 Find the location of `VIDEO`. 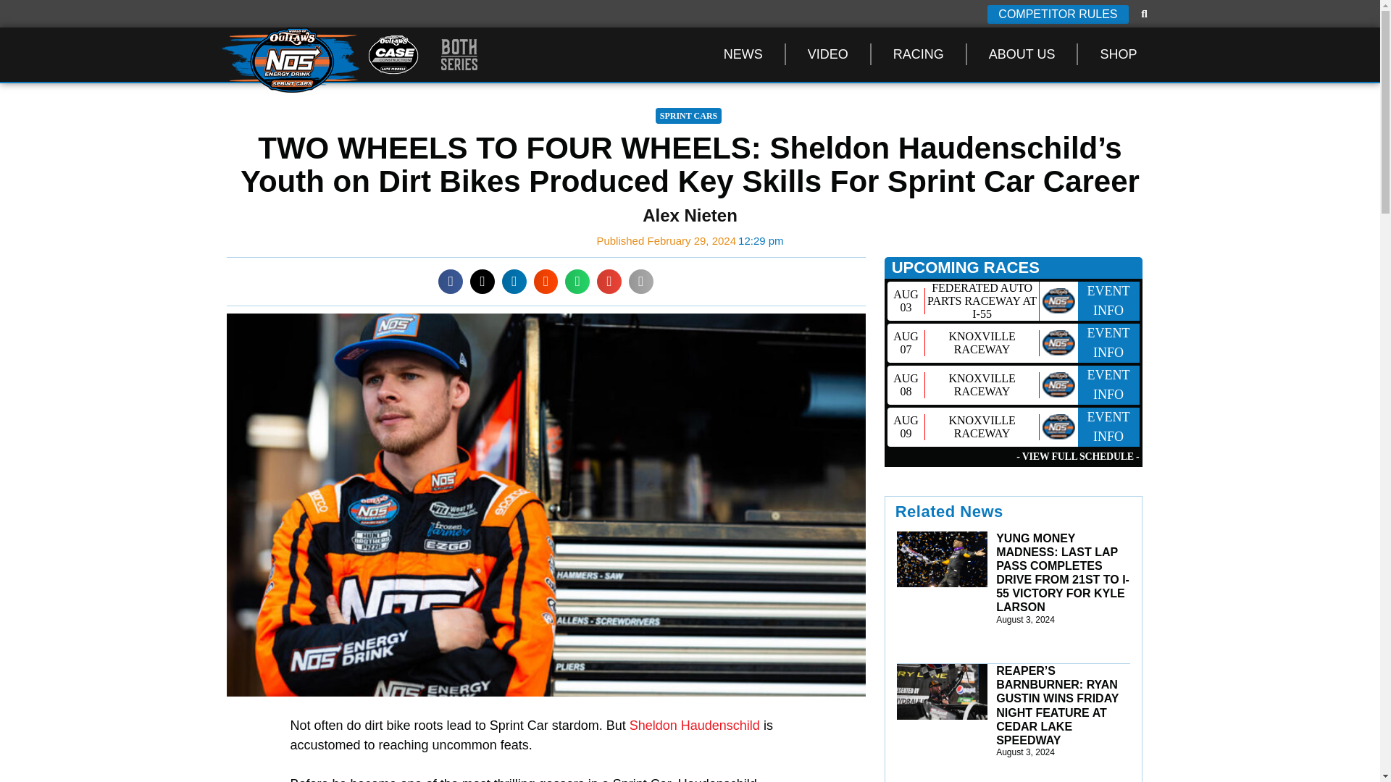

VIDEO is located at coordinates (827, 54).